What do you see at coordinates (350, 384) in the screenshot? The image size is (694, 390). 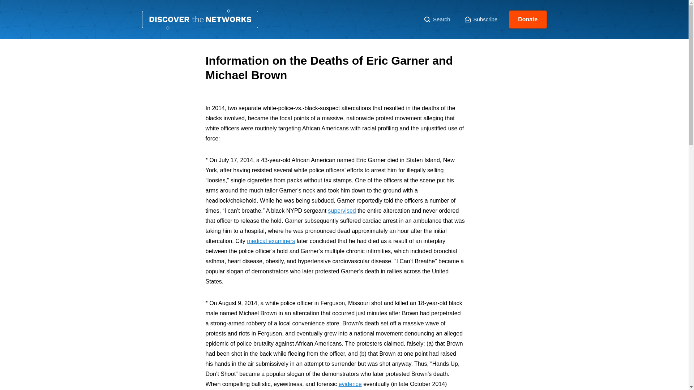 I see `evidence` at bounding box center [350, 384].